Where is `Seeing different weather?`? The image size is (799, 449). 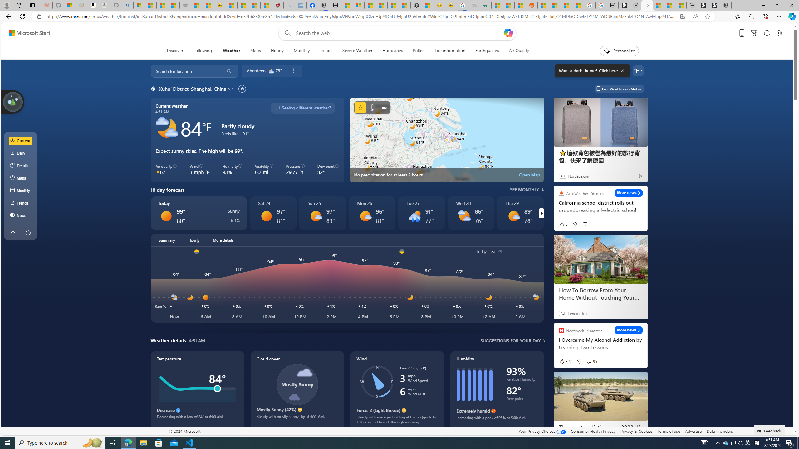
Seeing different weather? is located at coordinates (303, 108).